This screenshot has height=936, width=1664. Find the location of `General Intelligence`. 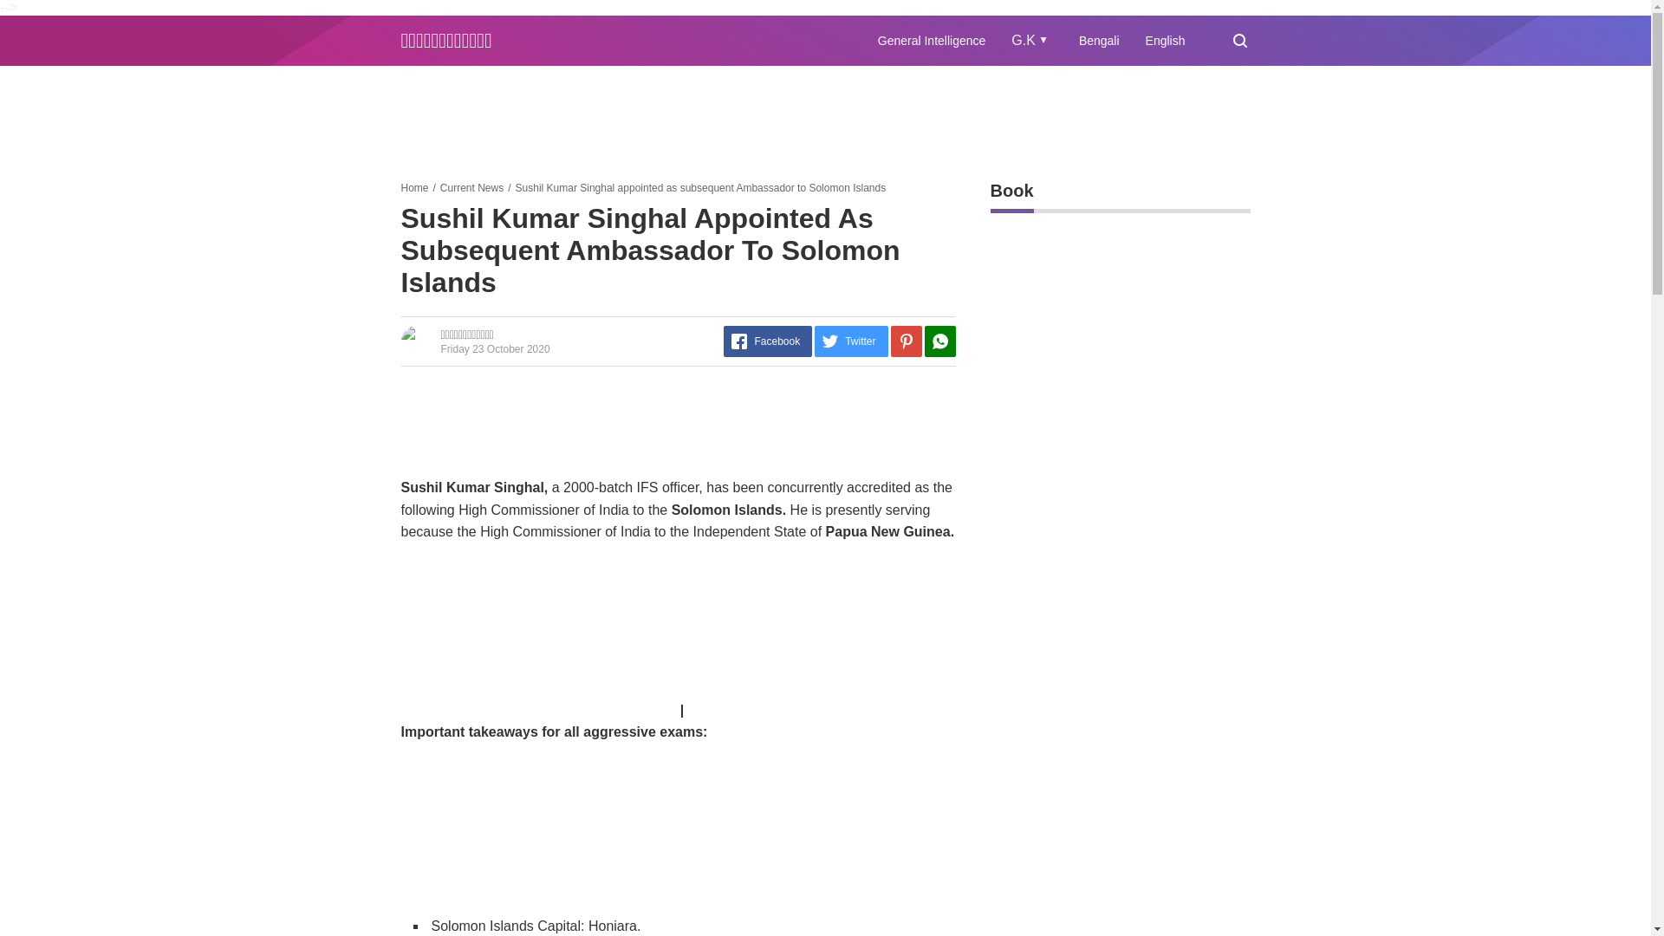

General Intelligence is located at coordinates (933, 40).